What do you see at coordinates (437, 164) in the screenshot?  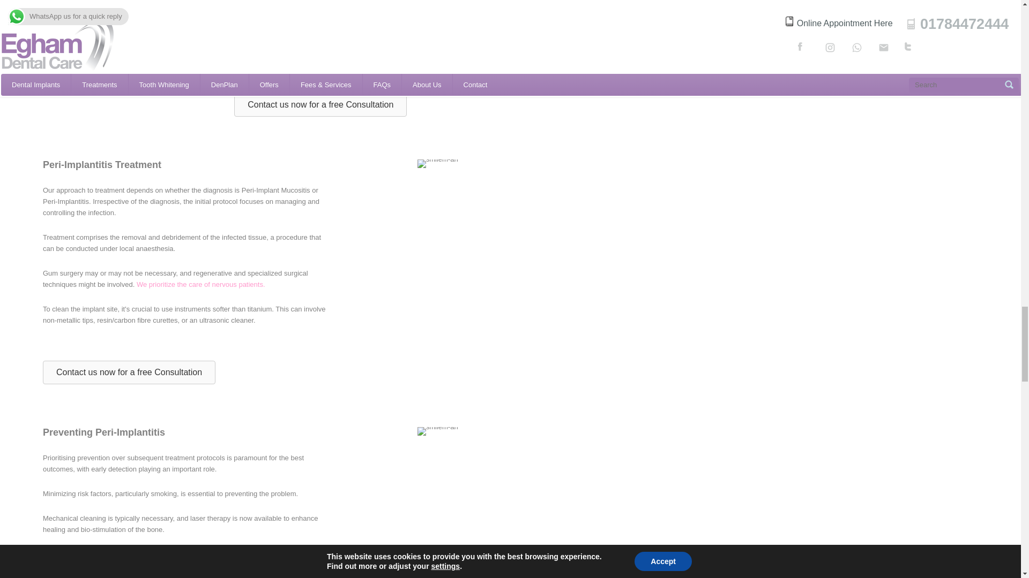 I see `smilem-an` at bounding box center [437, 164].